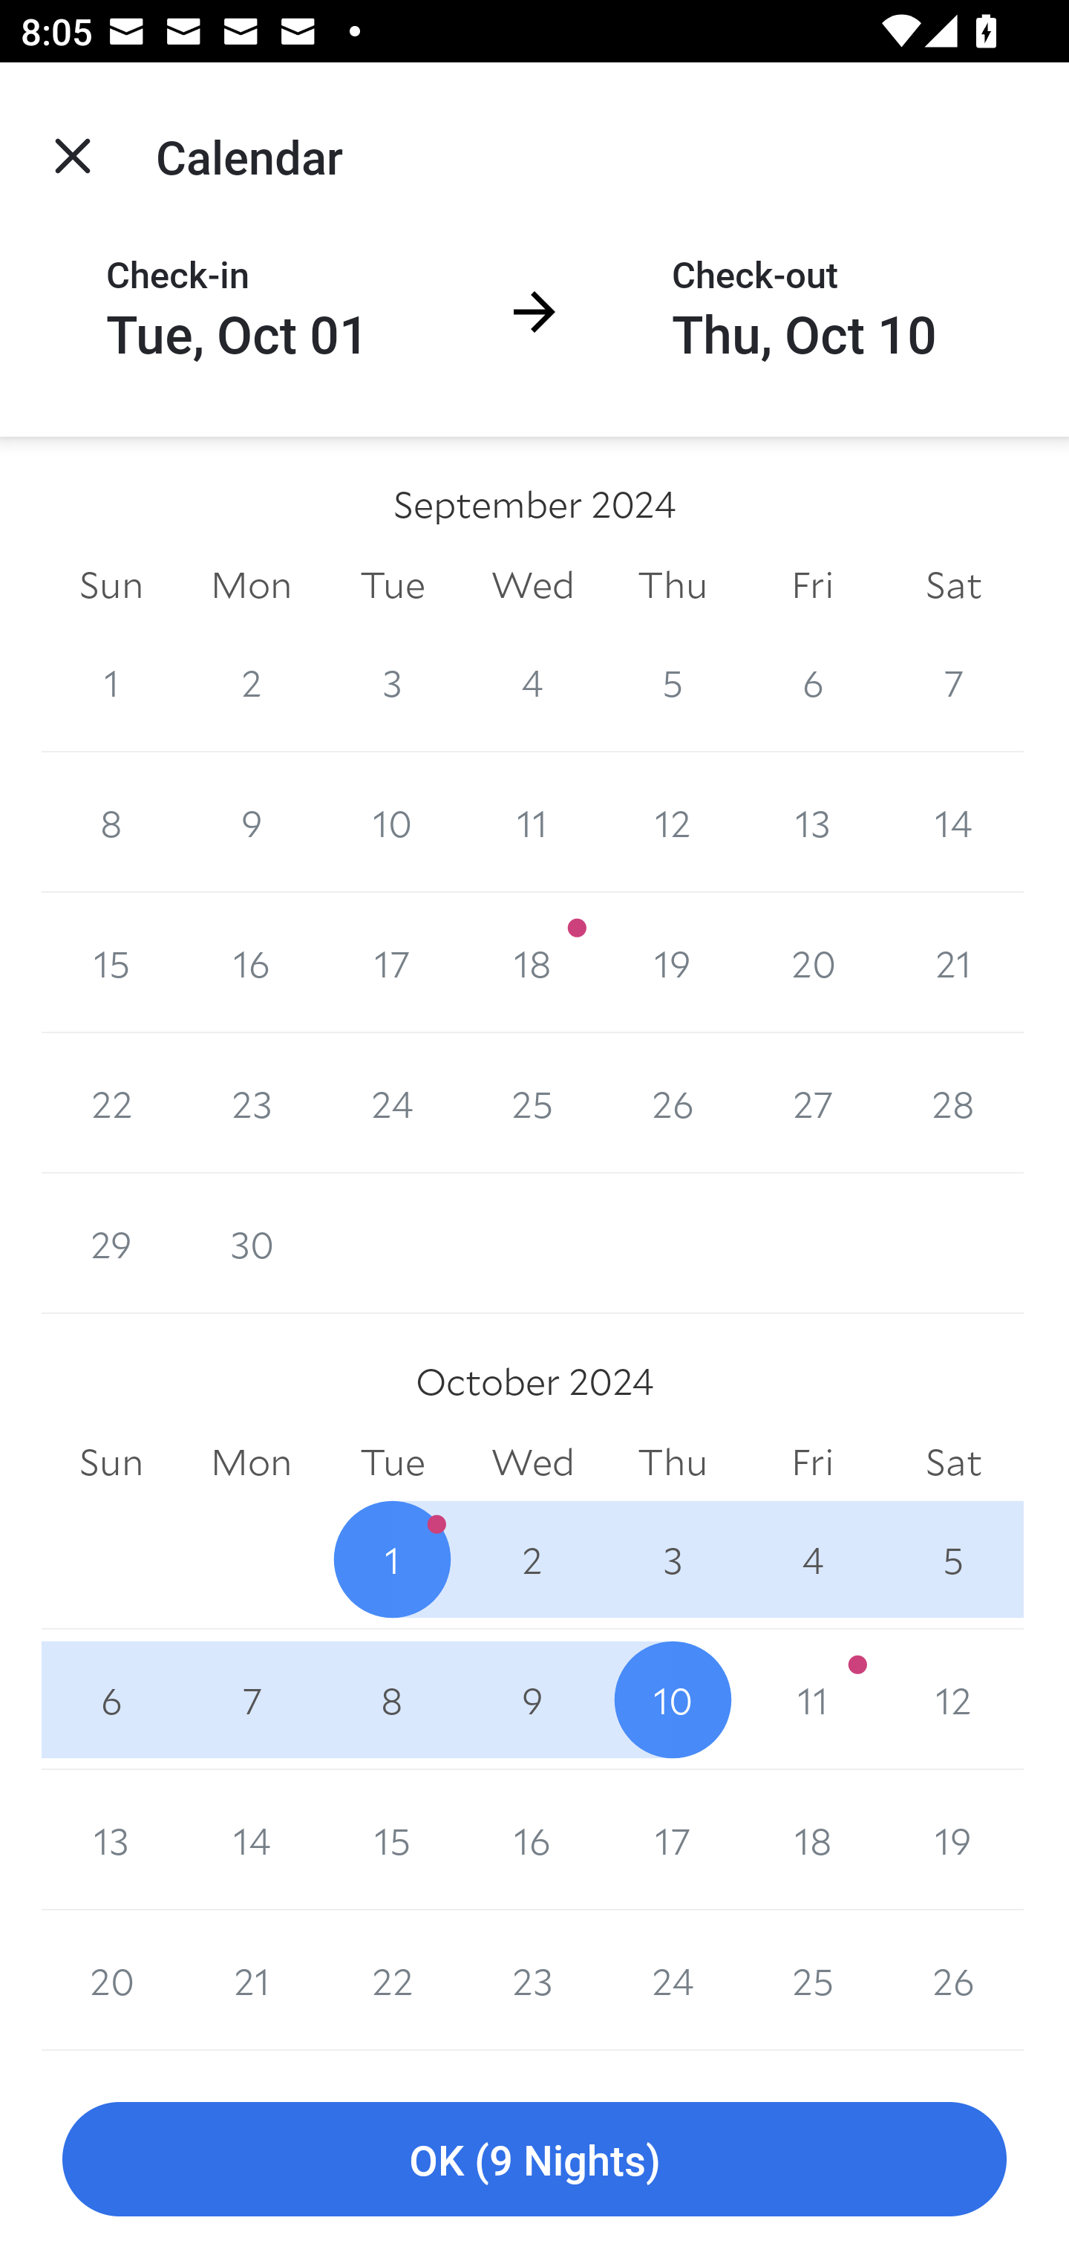  I want to click on 9 9 October 2024, so click(533, 1699).